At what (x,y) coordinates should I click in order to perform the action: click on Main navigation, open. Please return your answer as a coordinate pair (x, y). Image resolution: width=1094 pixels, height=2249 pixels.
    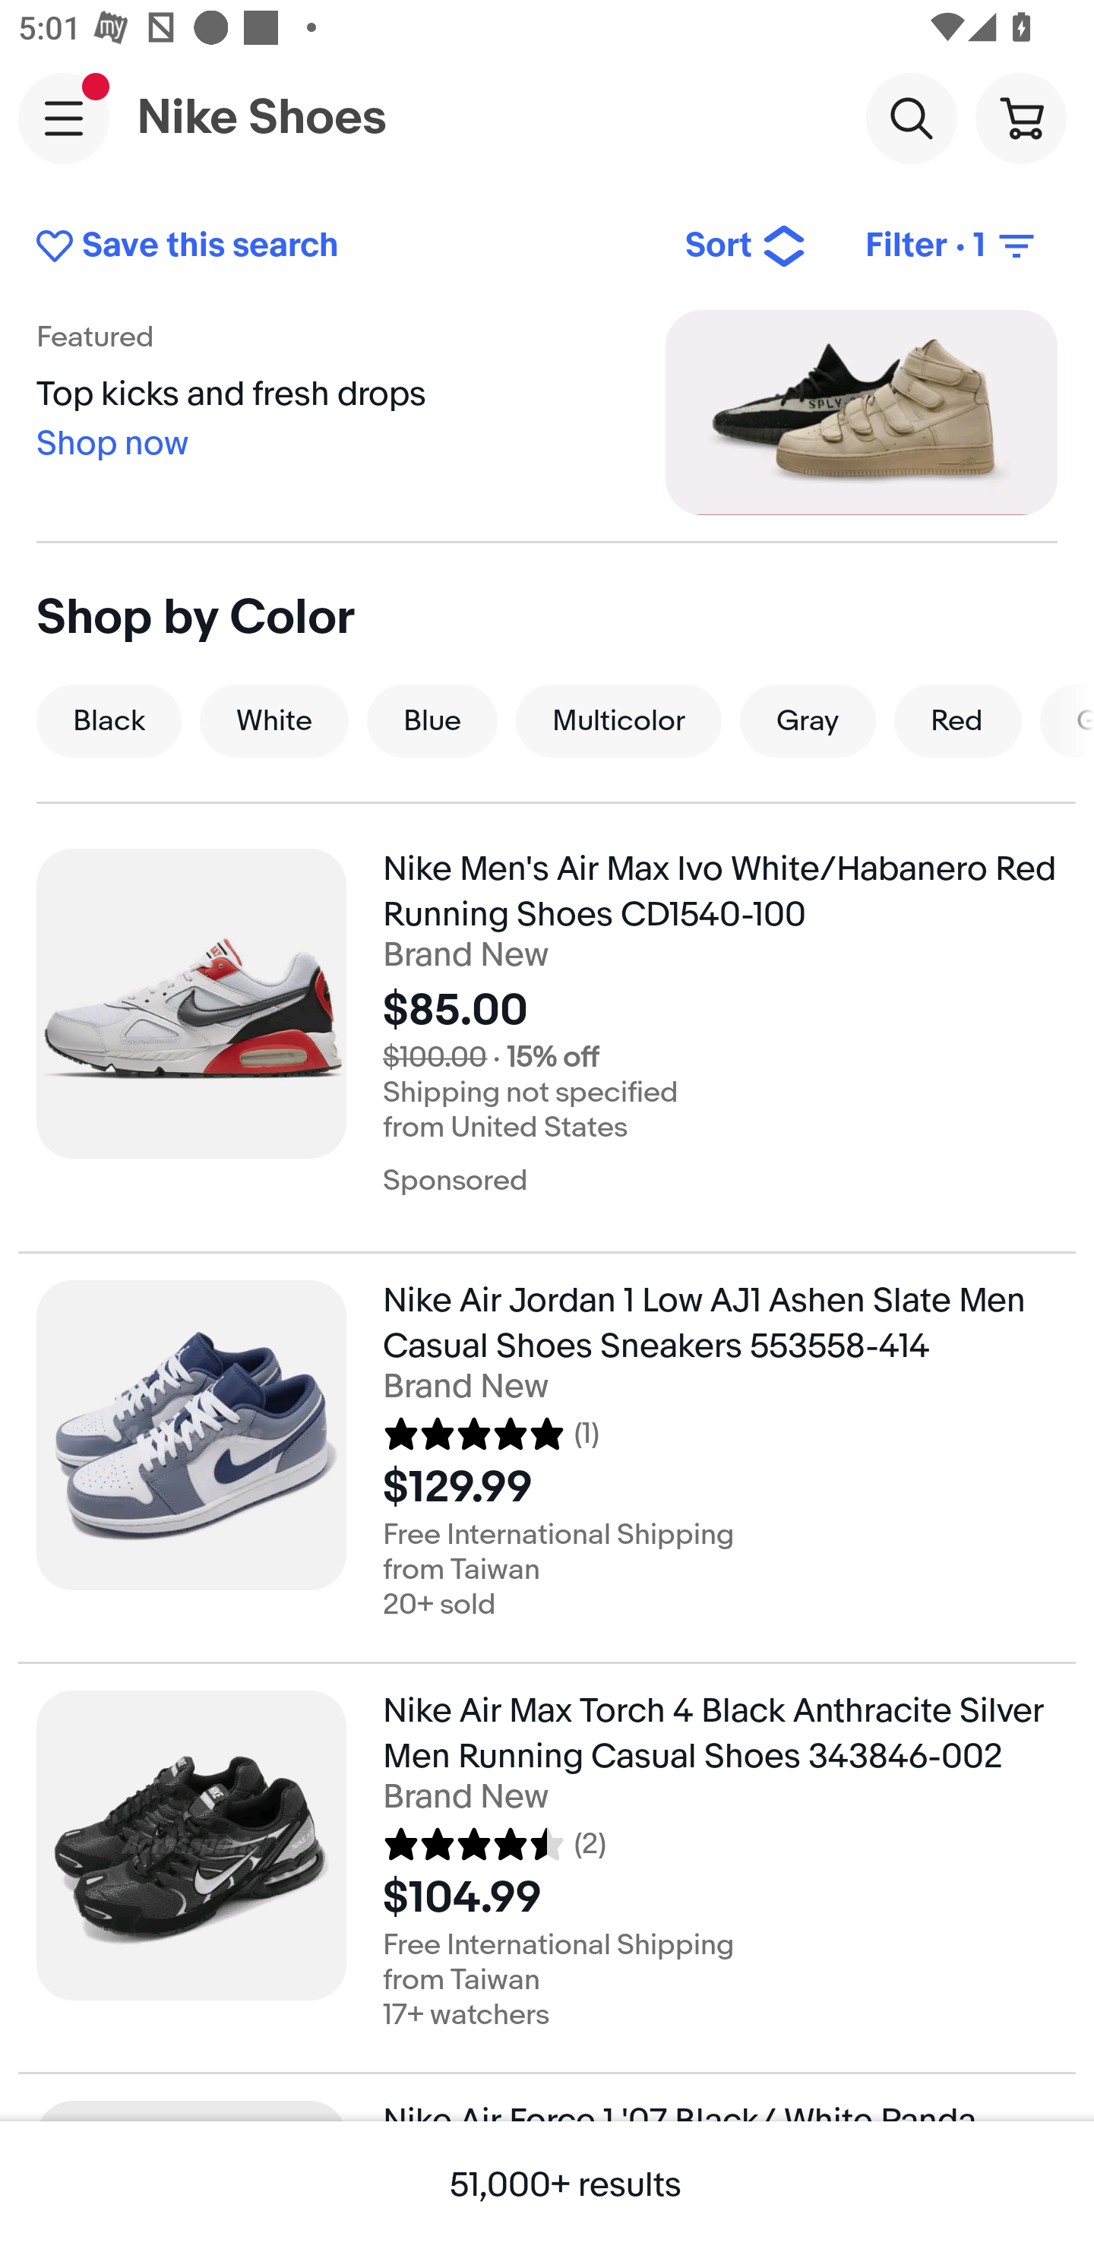
    Looking at the image, I should click on (64, 118).